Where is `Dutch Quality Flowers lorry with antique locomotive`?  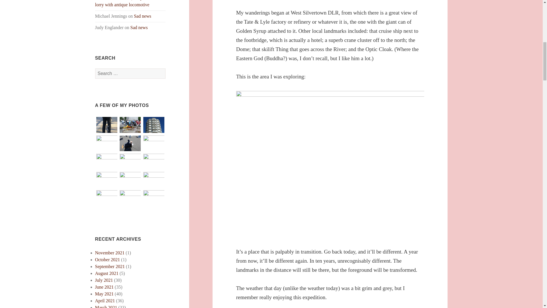
Dutch Quality Flowers lorry with antique locomotive is located at coordinates (127, 3).